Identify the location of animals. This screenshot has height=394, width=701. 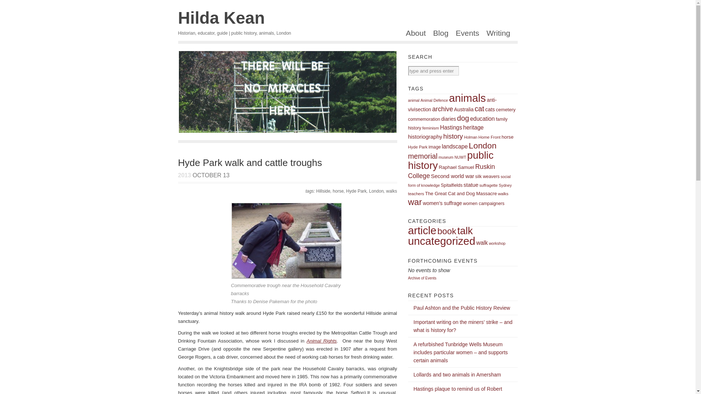
(467, 98).